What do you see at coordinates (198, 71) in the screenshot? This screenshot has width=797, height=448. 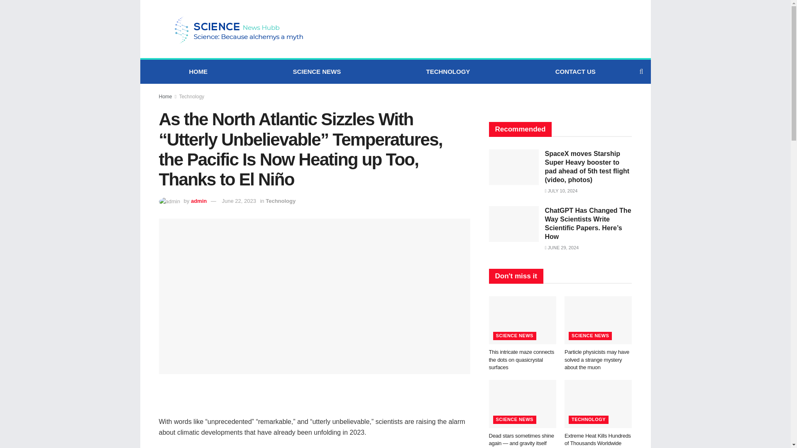 I see `HOME` at bounding box center [198, 71].